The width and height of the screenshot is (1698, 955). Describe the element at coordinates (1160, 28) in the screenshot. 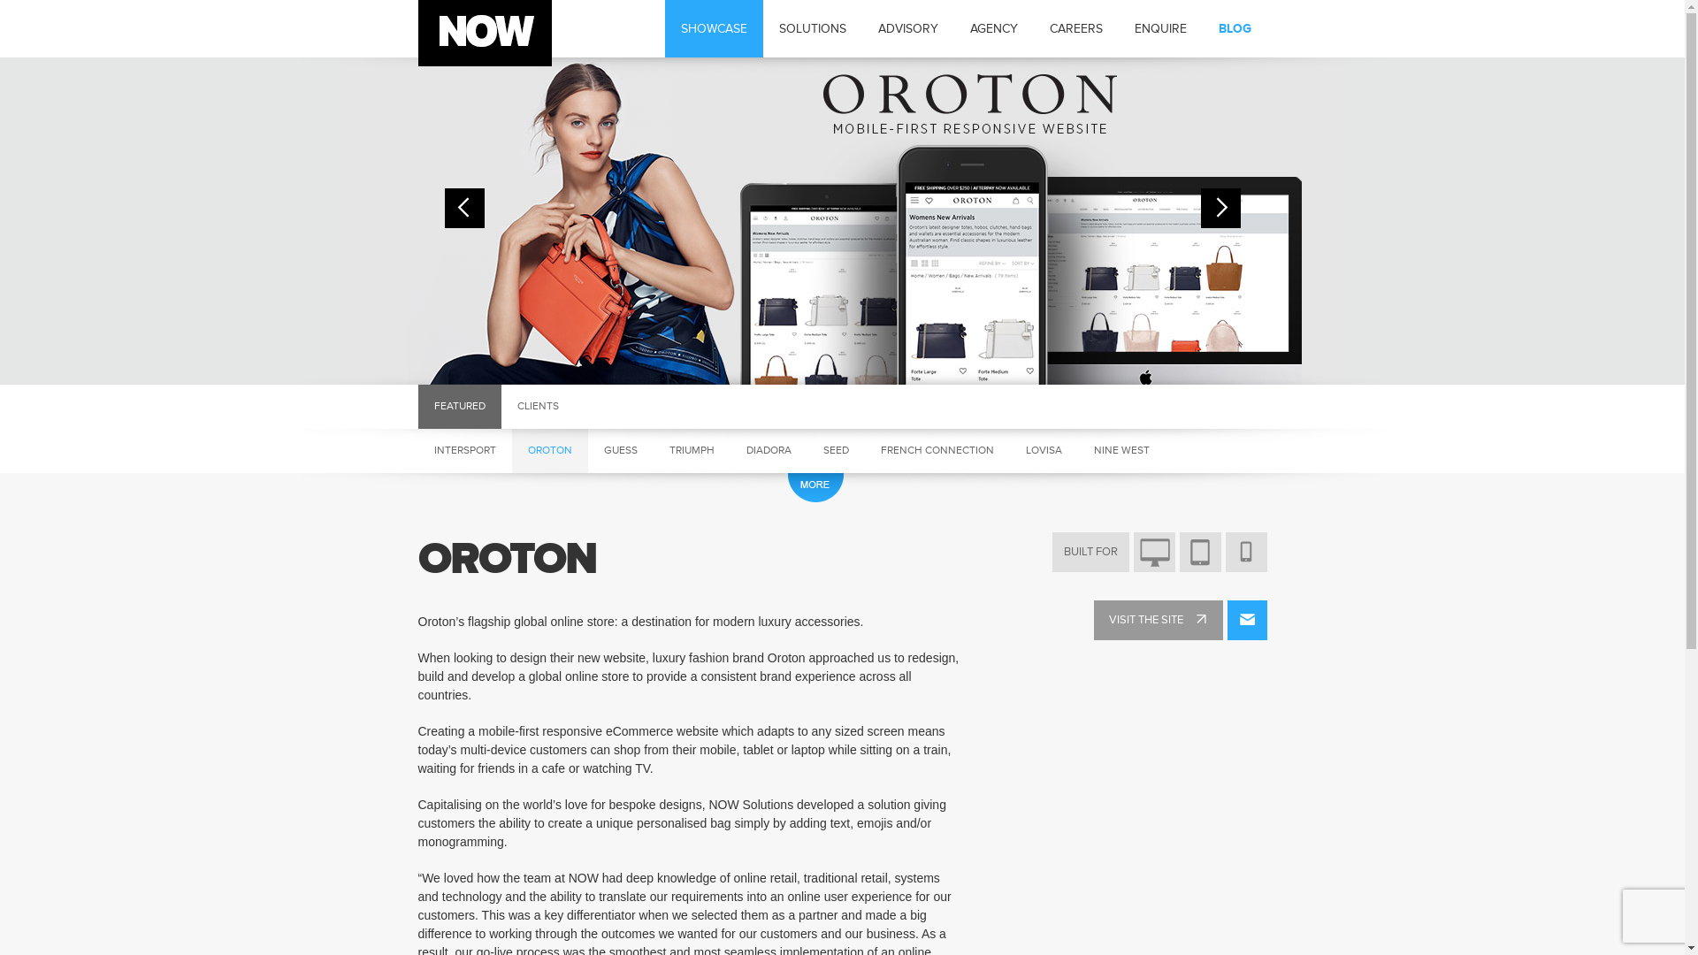

I see `ENQUIRE` at that location.